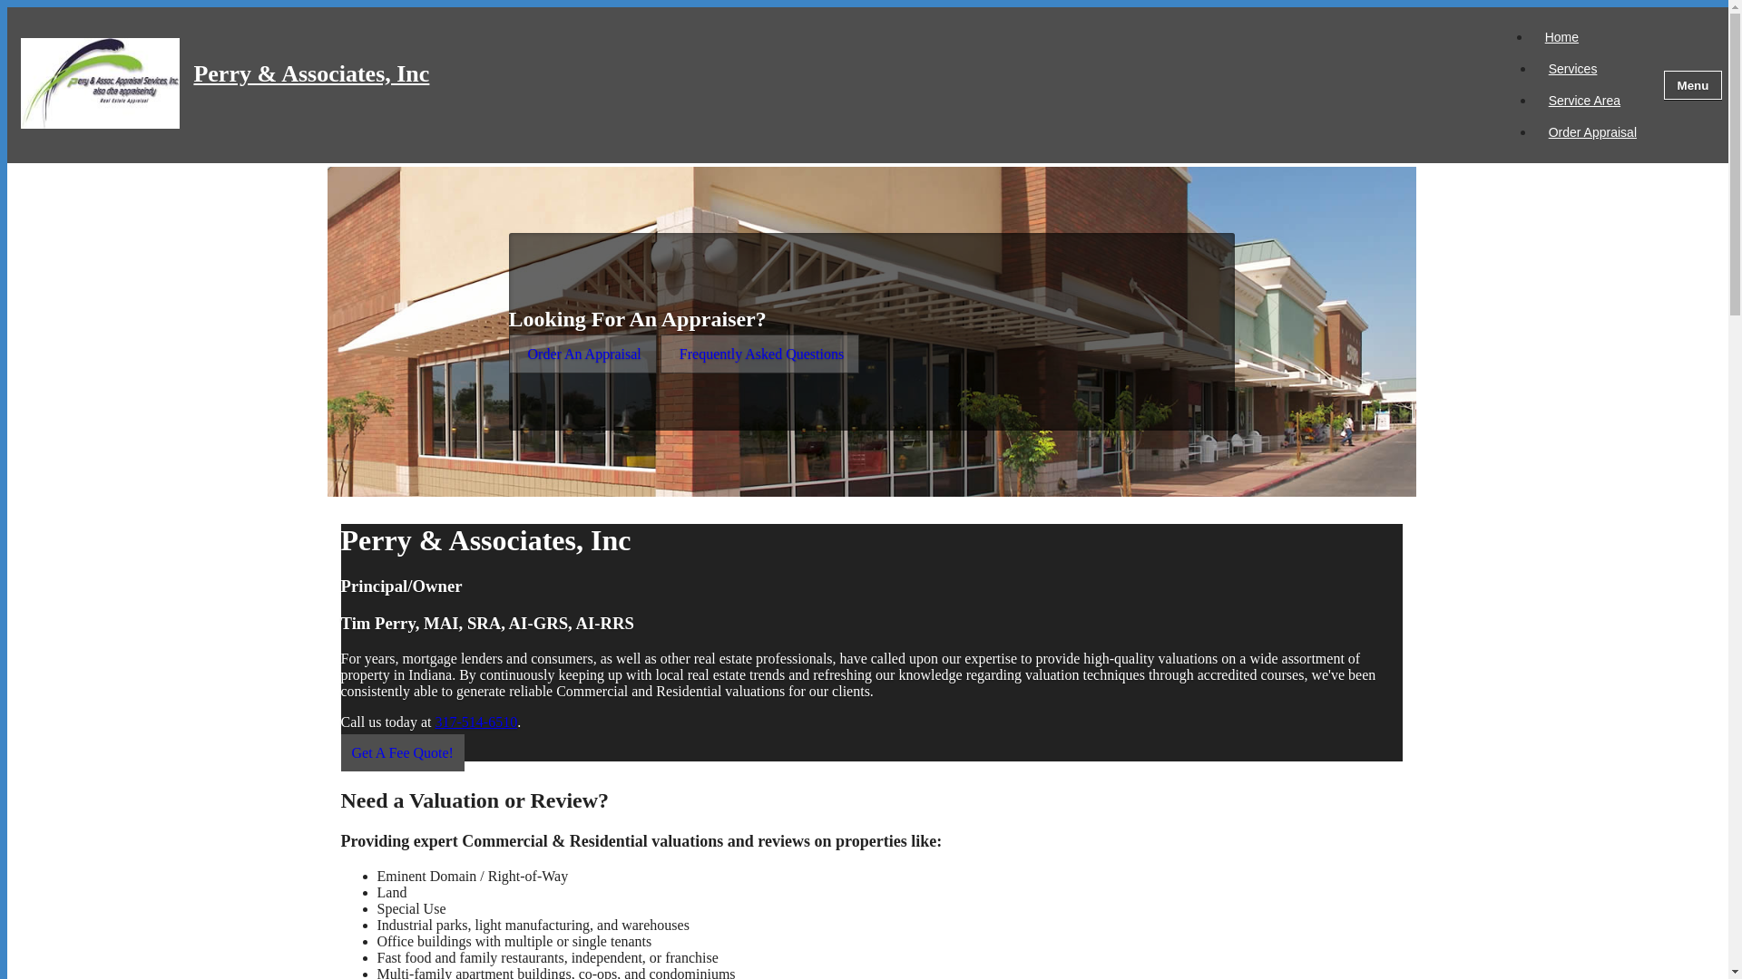  Describe the element at coordinates (475, 722) in the screenshot. I see `317-514-6510` at that location.